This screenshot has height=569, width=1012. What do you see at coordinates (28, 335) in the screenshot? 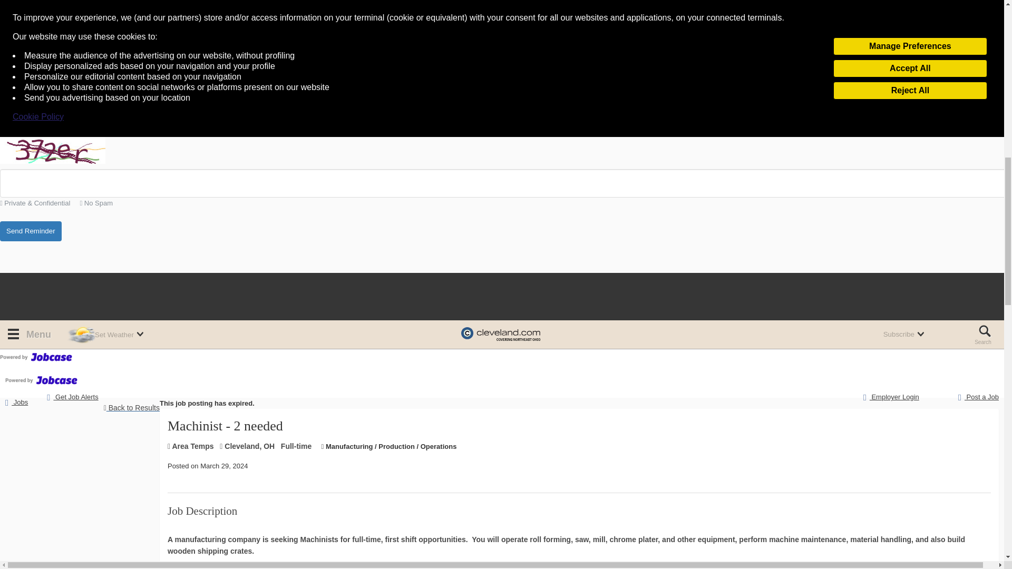
I see `Menu` at bounding box center [28, 335].